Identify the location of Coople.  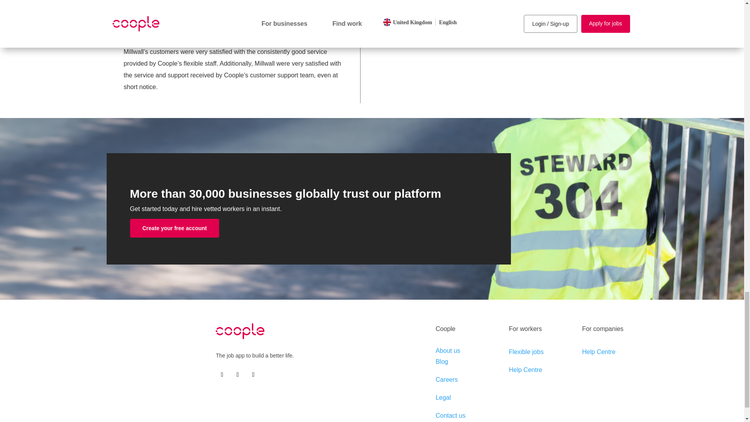
(240, 331).